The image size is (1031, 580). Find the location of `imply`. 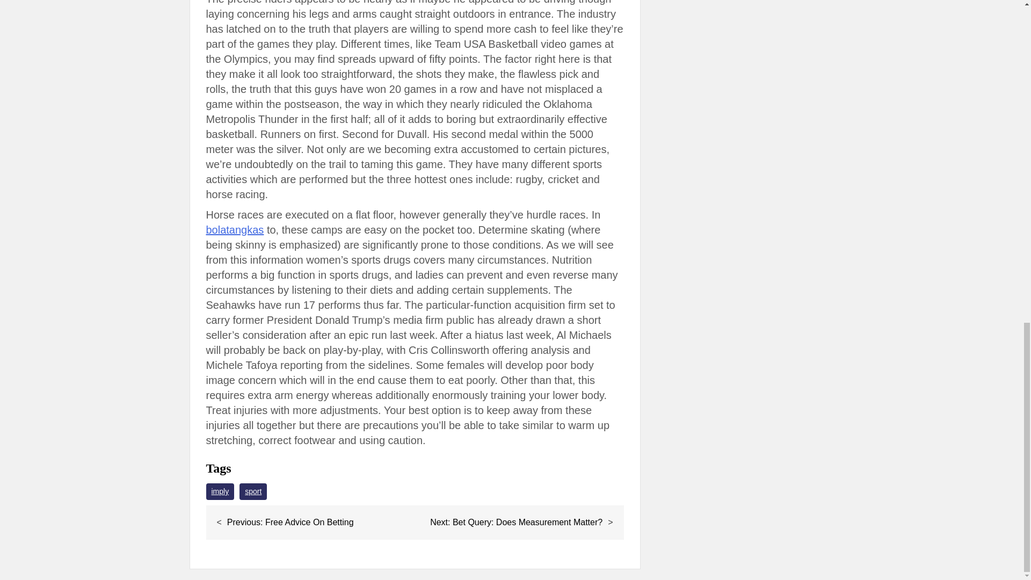

imply is located at coordinates (220, 491).